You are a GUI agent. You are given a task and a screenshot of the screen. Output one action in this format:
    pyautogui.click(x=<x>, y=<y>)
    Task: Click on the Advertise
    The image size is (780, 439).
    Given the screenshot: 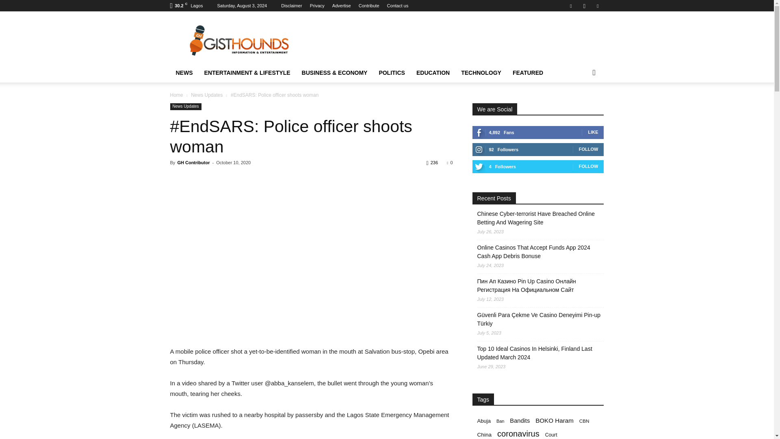 What is the action you would take?
    pyautogui.click(x=341, y=6)
    